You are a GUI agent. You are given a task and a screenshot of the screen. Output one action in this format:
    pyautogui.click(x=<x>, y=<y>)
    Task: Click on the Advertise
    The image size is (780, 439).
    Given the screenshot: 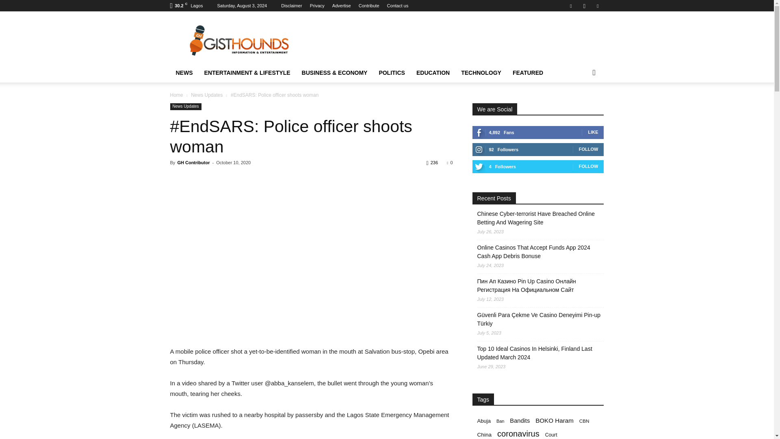 What is the action you would take?
    pyautogui.click(x=341, y=6)
    